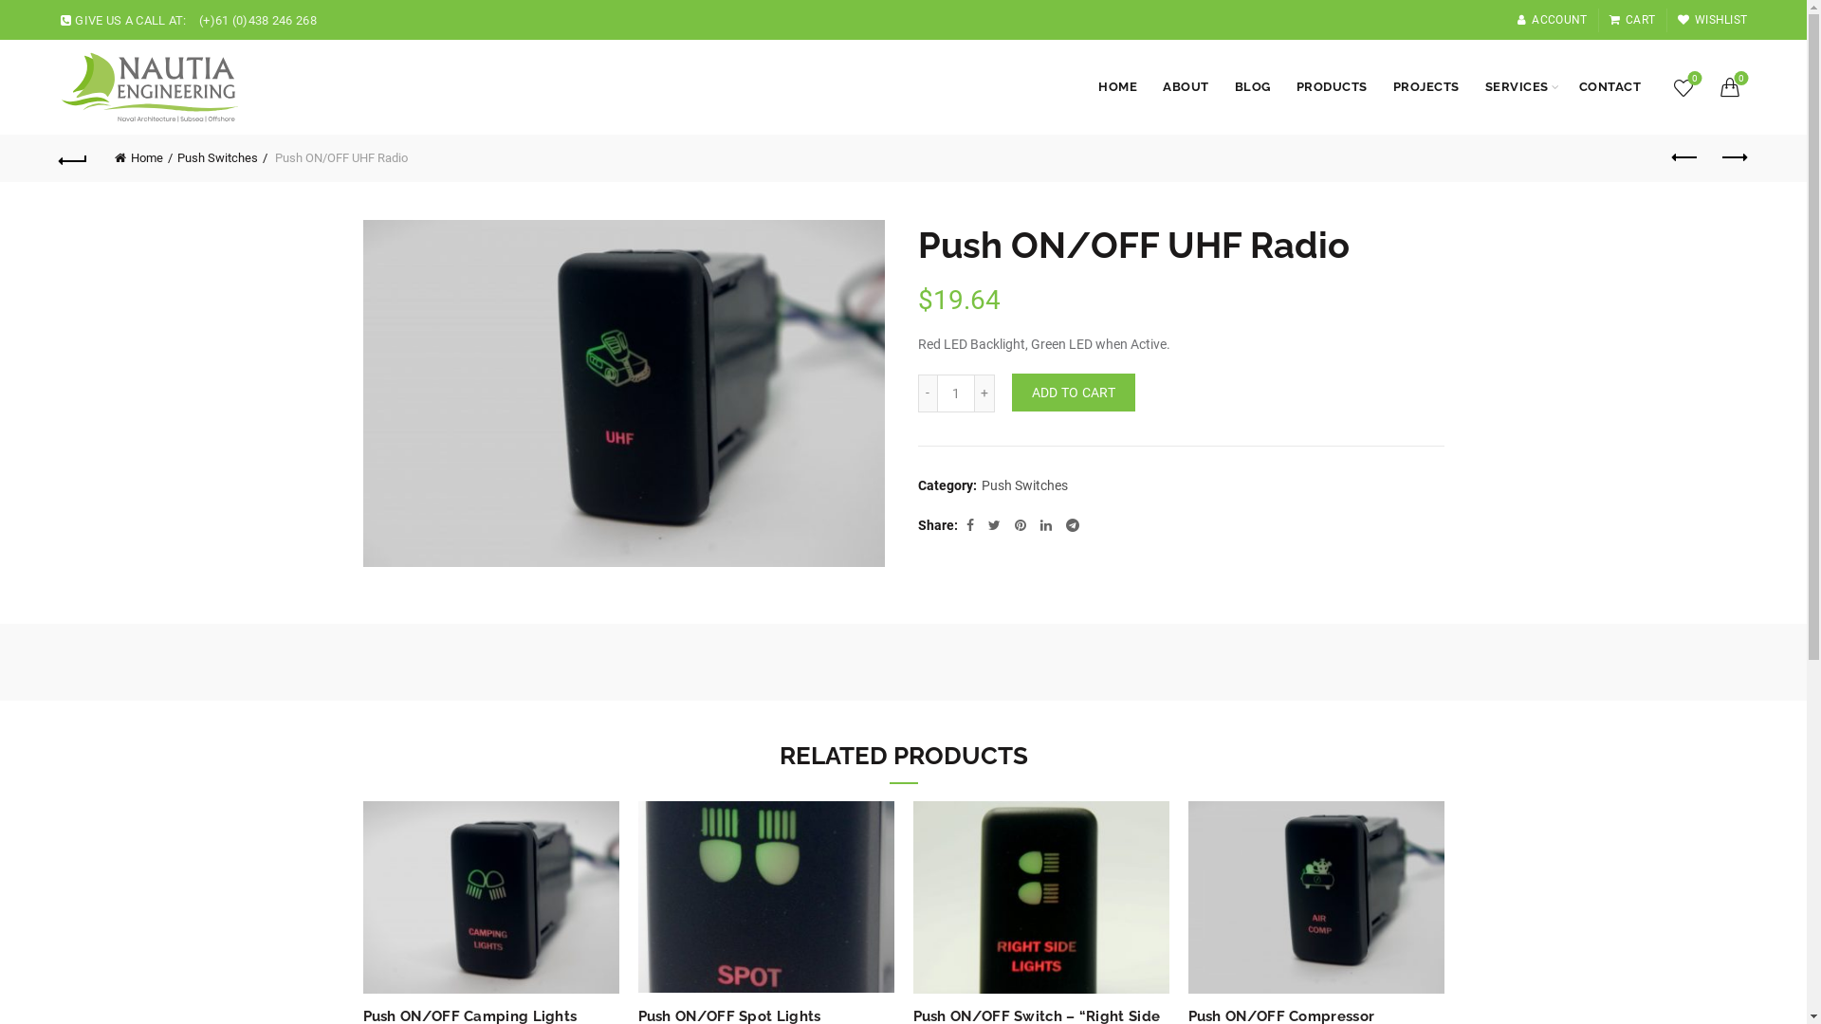  I want to click on 0, so click(1732, 87).